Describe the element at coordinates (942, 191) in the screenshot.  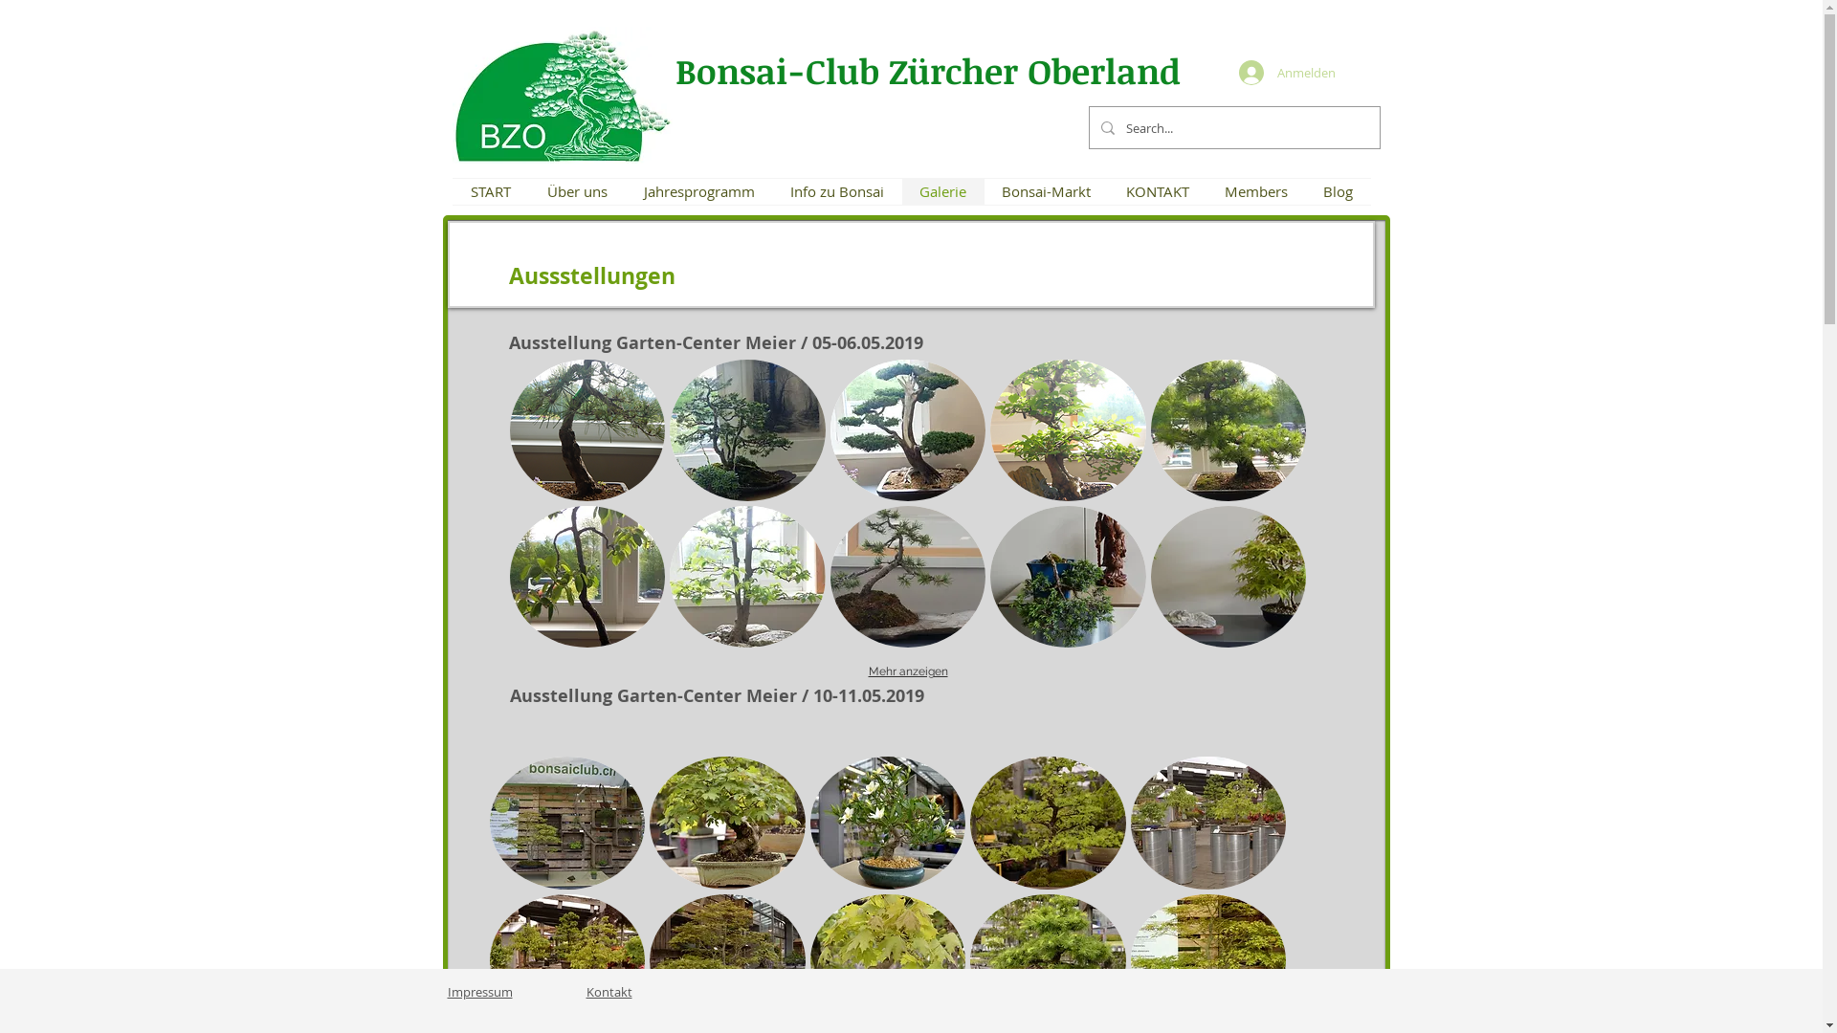
I see `Galerie` at that location.